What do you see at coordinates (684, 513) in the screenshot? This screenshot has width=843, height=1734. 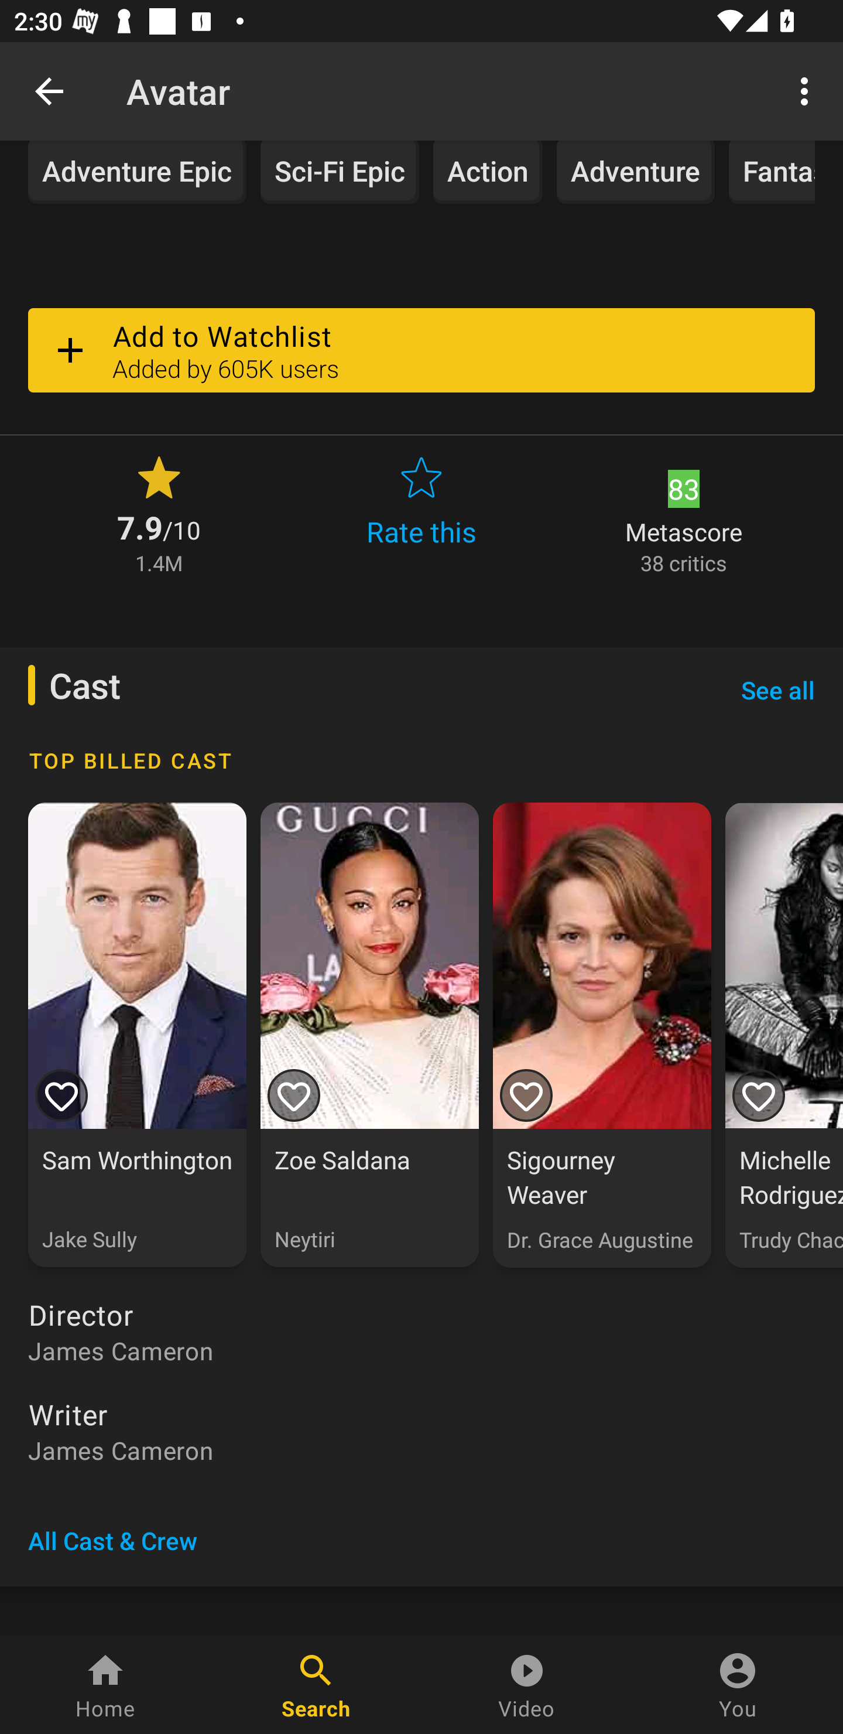 I see `83 Metascore 38 critics` at bounding box center [684, 513].